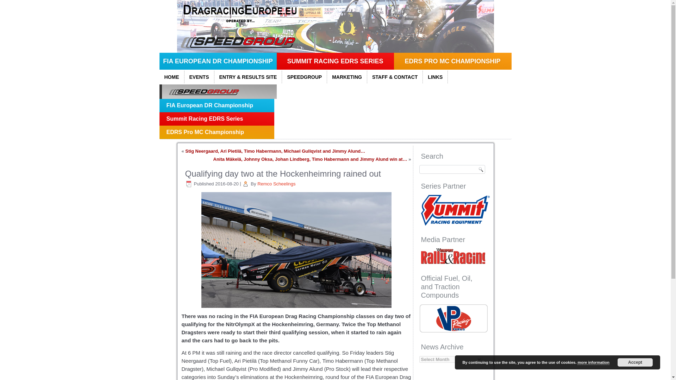 This screenshot has width=676, height=380. What do you see at coordinates (347, 77) in the screenshot?
I see `MARKETING` at bounding box center [347, 77].